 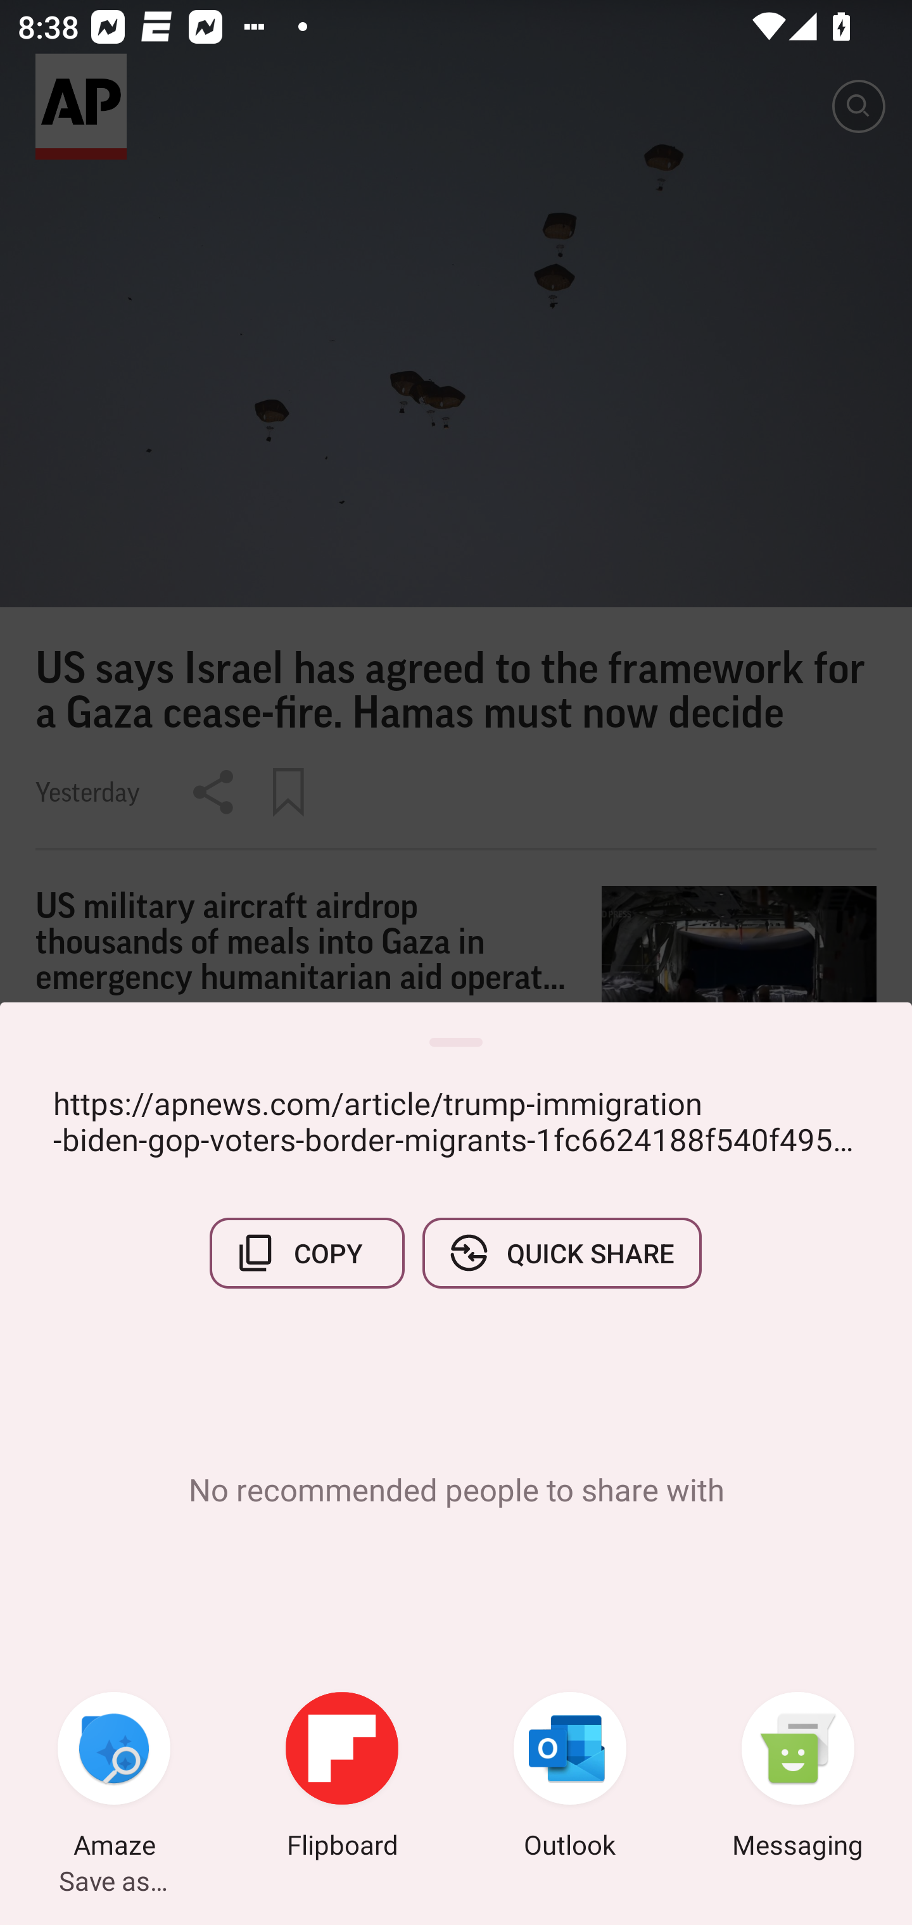 I want to click on COPY, so click(x=307, y=1253).